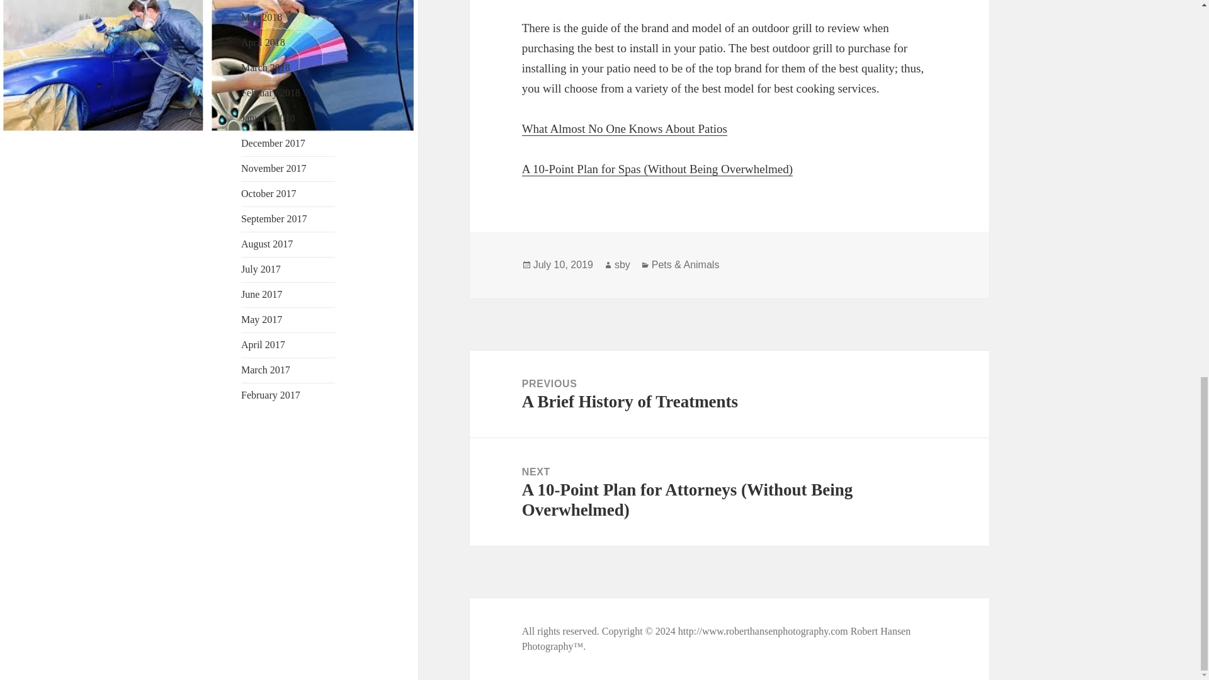 This screenshot has width=1209, height=680. I want to click on April 2017, so click(263, 344).